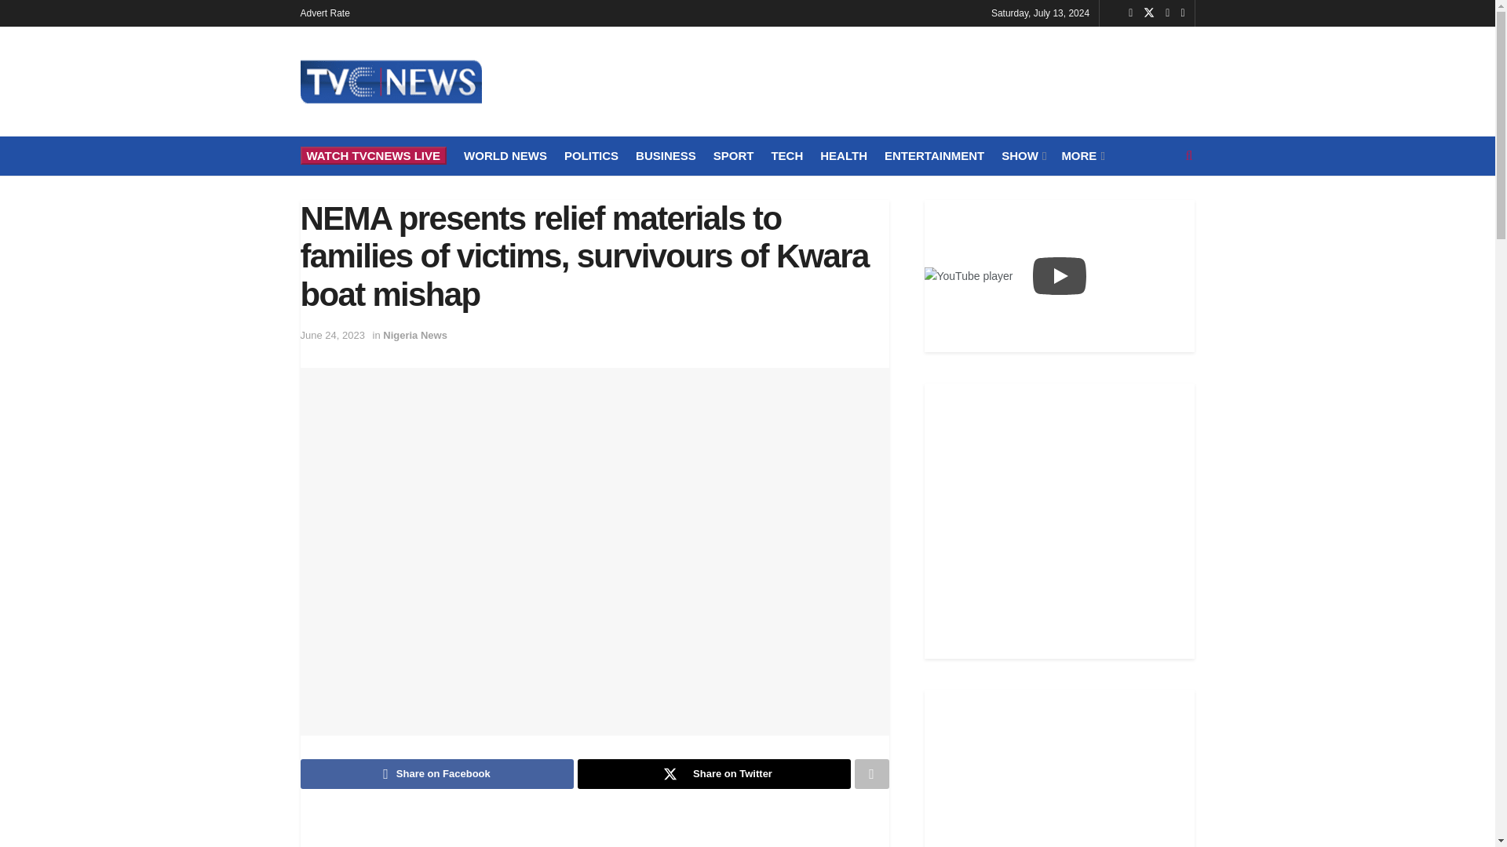 The width and height of the screenshot is (1507, 847). I want to click on BUSINESS, so click(666, 155).